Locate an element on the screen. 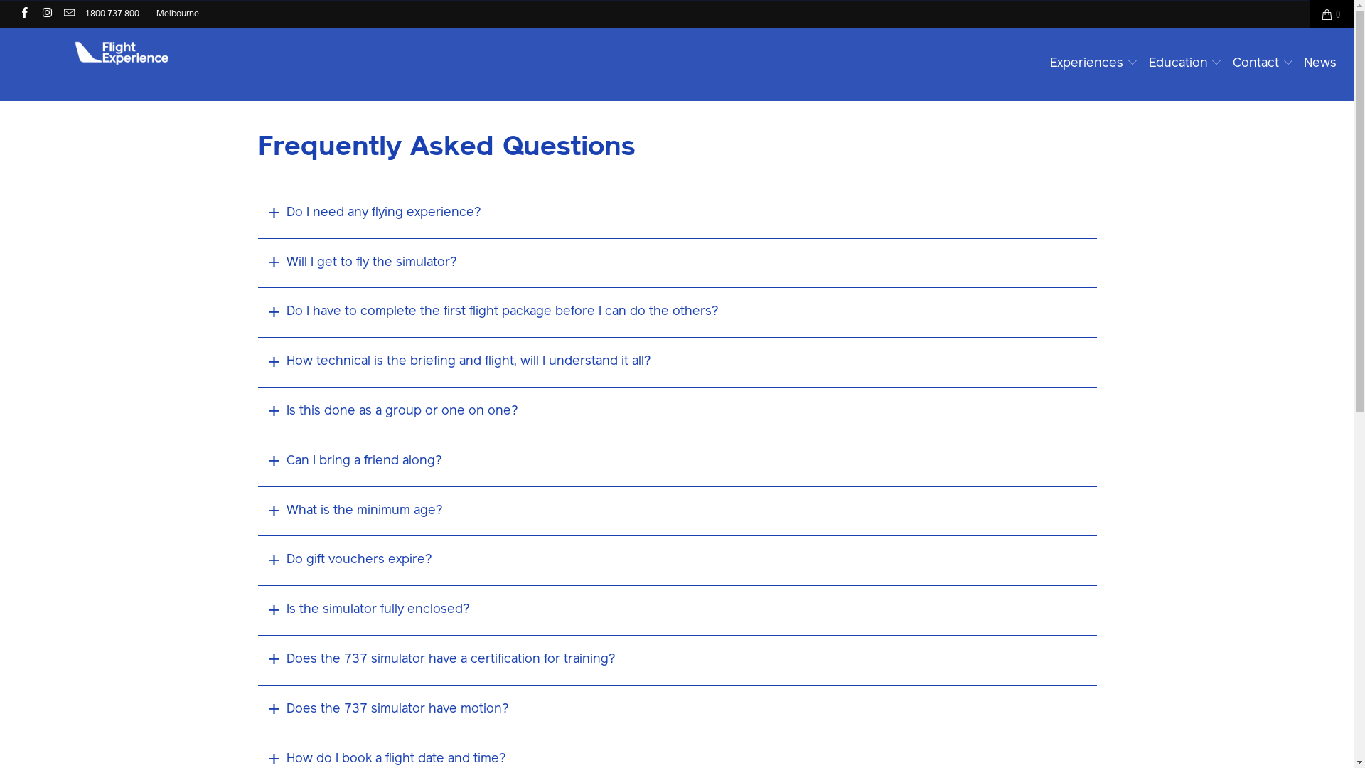  Flight Experience Melbourne on Facebook is located at coordinates (24, 14).